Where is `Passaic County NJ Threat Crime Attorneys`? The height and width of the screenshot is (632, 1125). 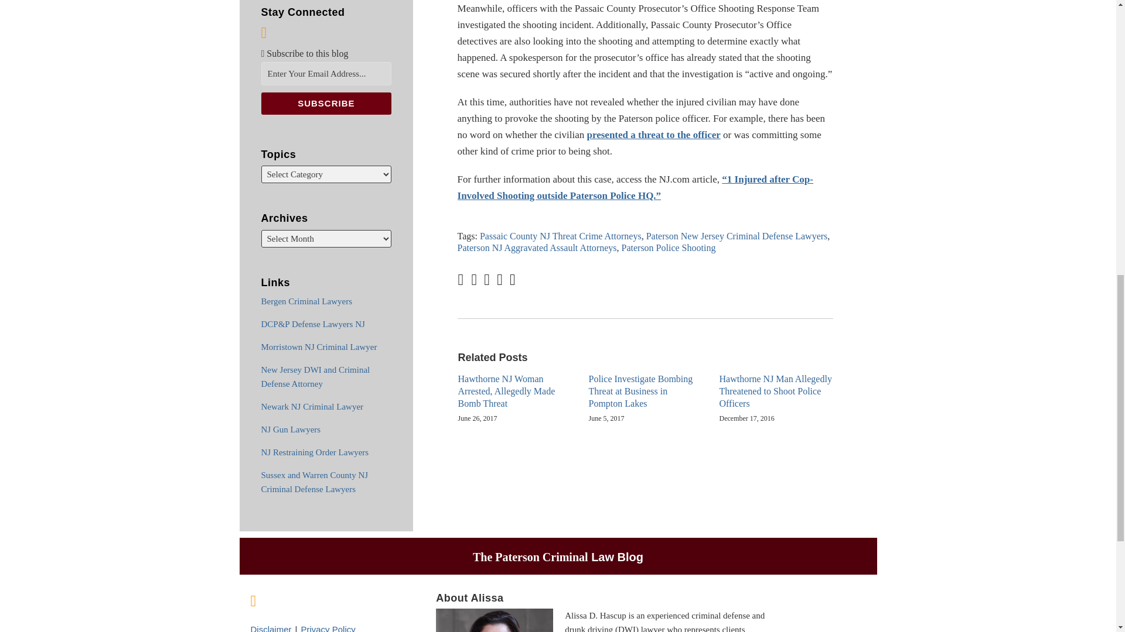
Passaic County NJ Threat Crime Attorneys is located at coordinates (560, 236).